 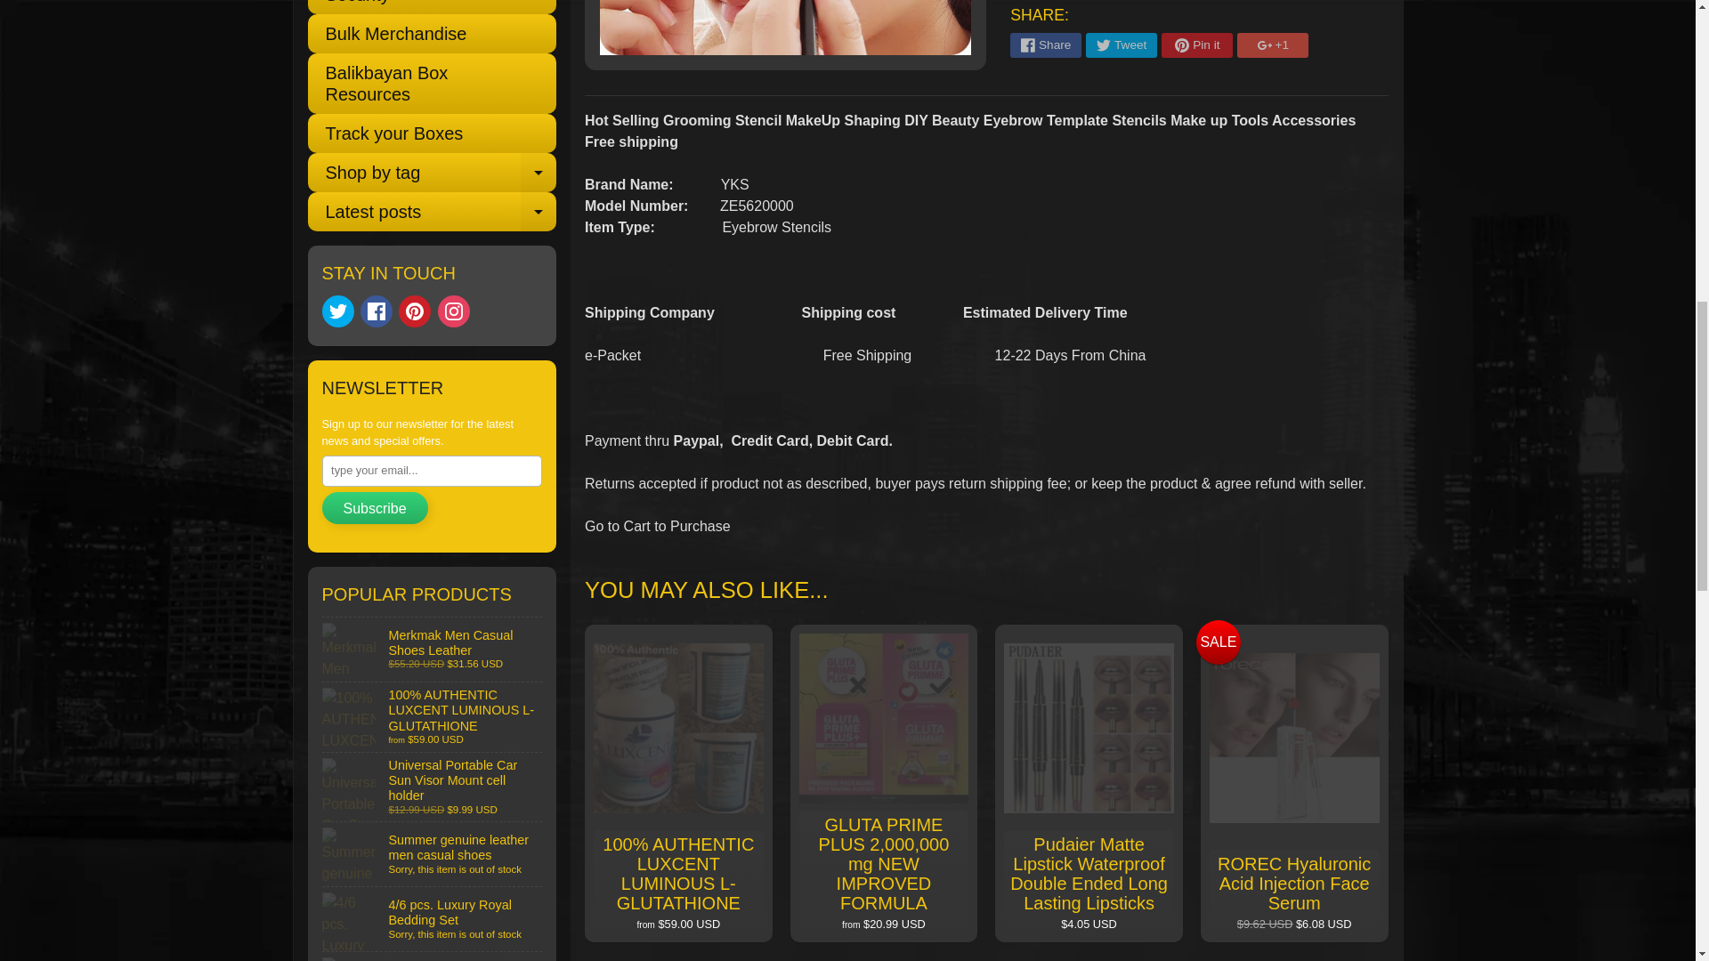 What do you see at coordinates (377, 311) in the screenshot?
I see `Facebook` at bounding box center [377, 311].